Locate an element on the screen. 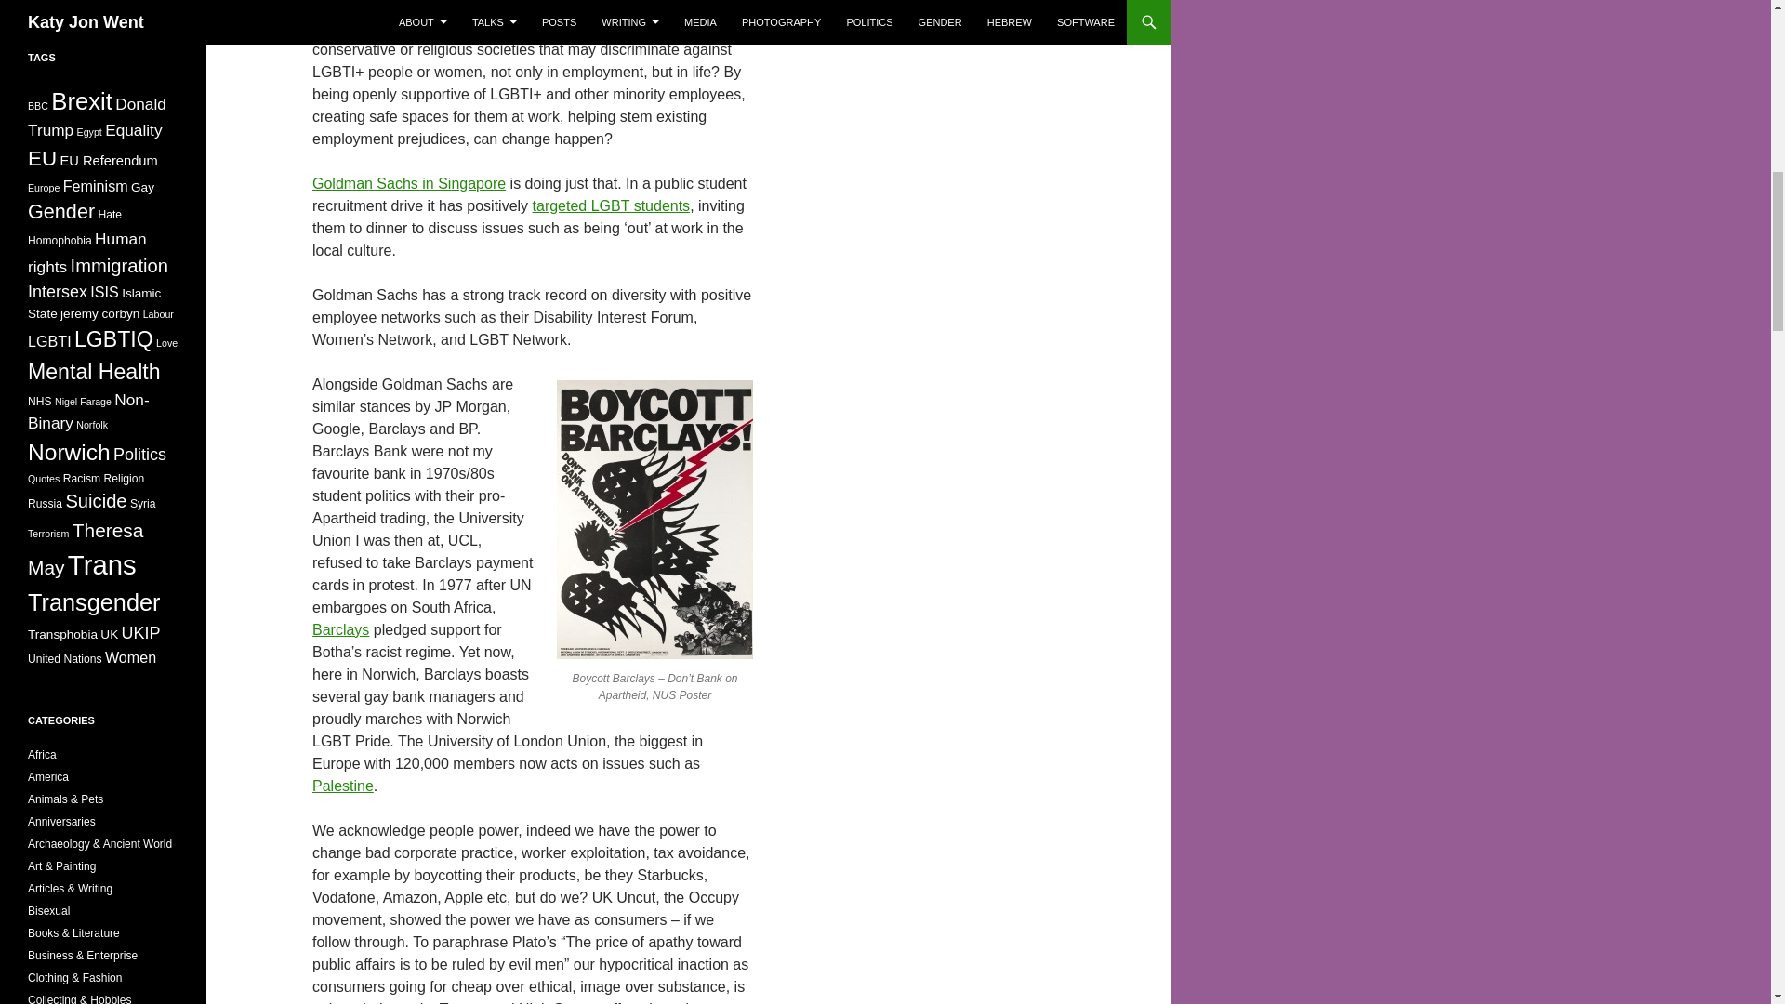 The height and width of the screenshot is (1004, 1785). Barclays is located at coordinates (340, 628).